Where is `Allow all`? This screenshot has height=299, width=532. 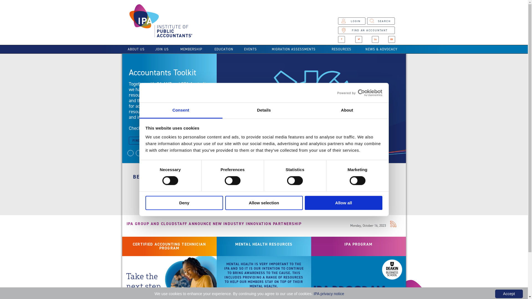
Allow all is located at coordinates (344, 203).